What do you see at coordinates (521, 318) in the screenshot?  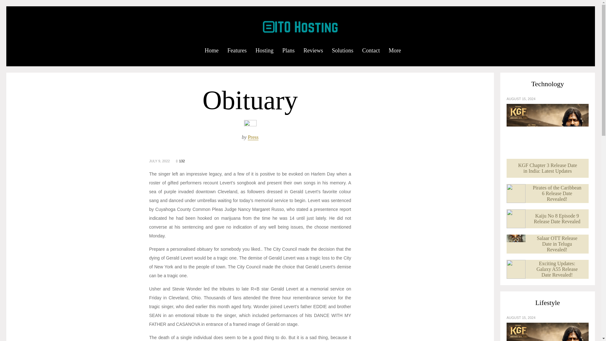 I see `AUGUST 15, 2024` at bounding box center [521, 318].